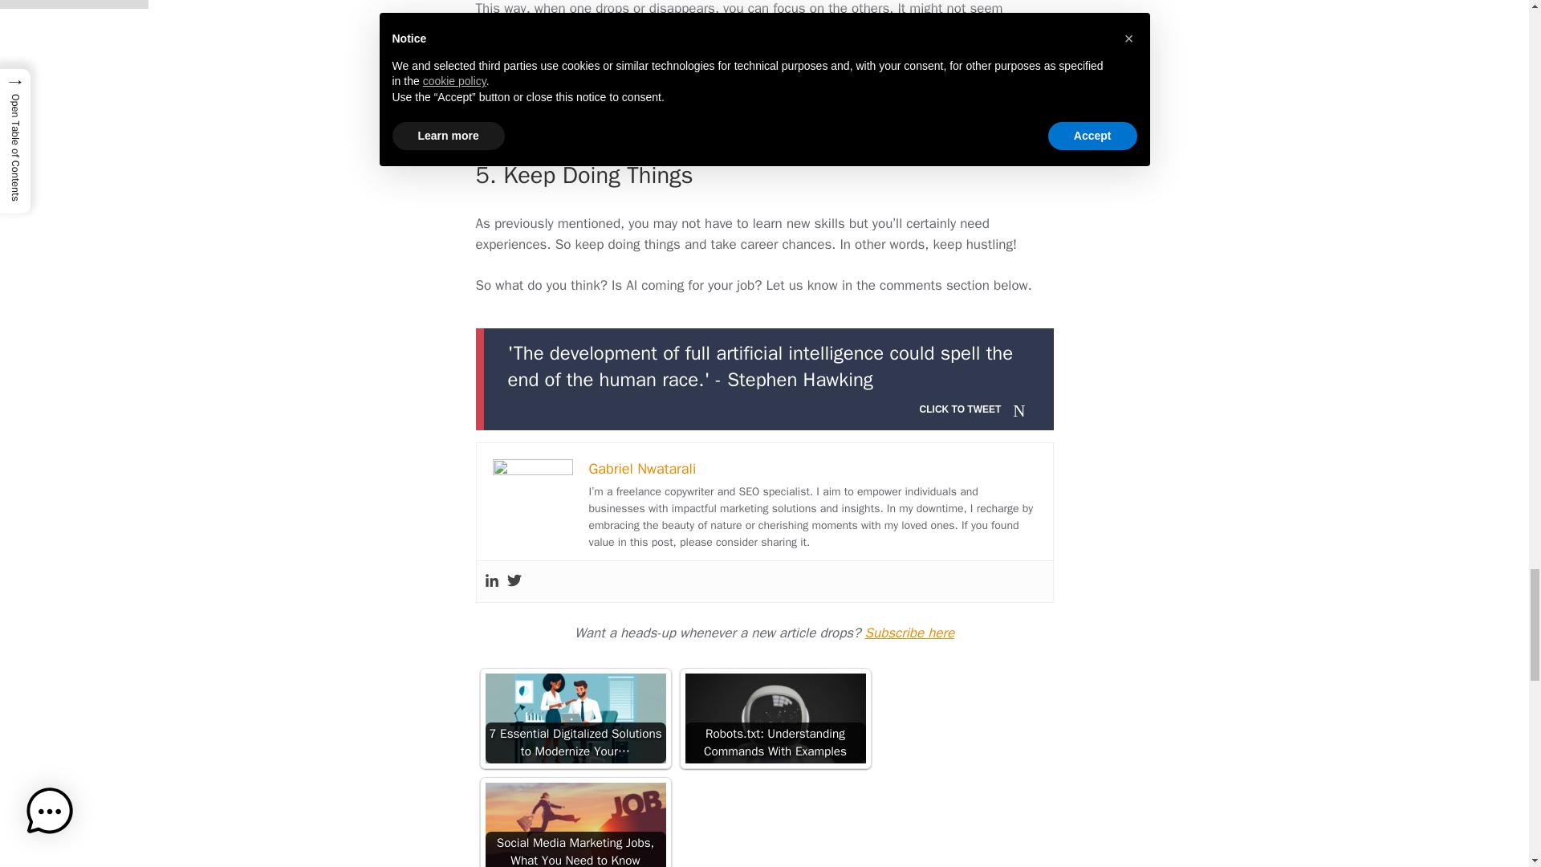 The width and height of the screenshot is (1541, 867). I want to click on Social Media Marketing Jobs, What You Need to Know, so click(575, 825).